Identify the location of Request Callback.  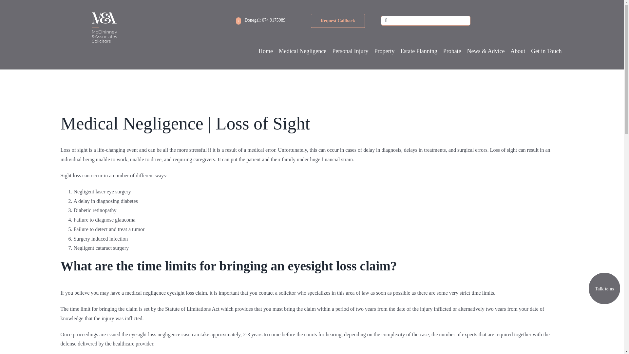
(337, 21).